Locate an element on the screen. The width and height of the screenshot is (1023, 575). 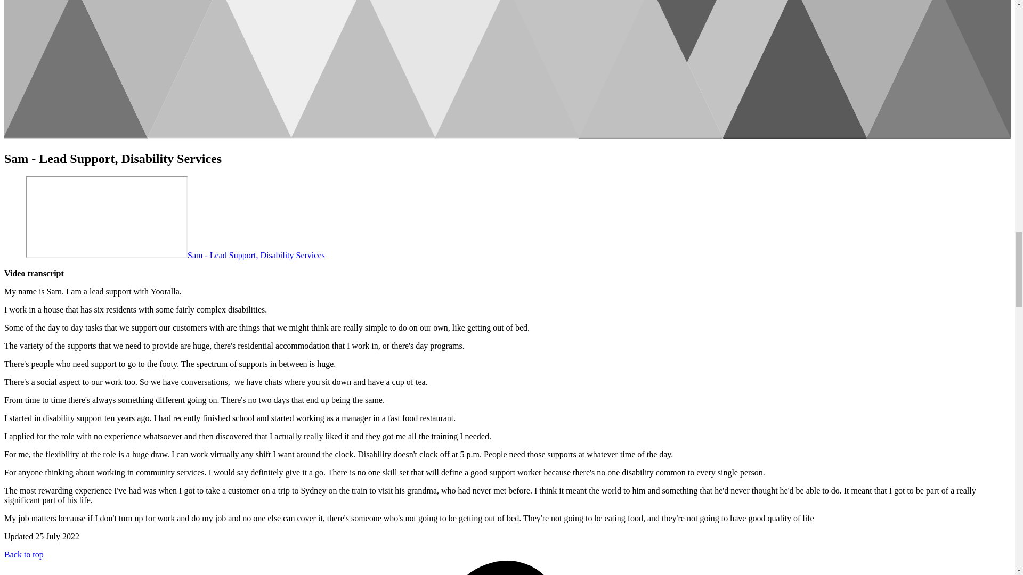
Sam - Lead Support, Disability Services is located at coordinates (256, 255).